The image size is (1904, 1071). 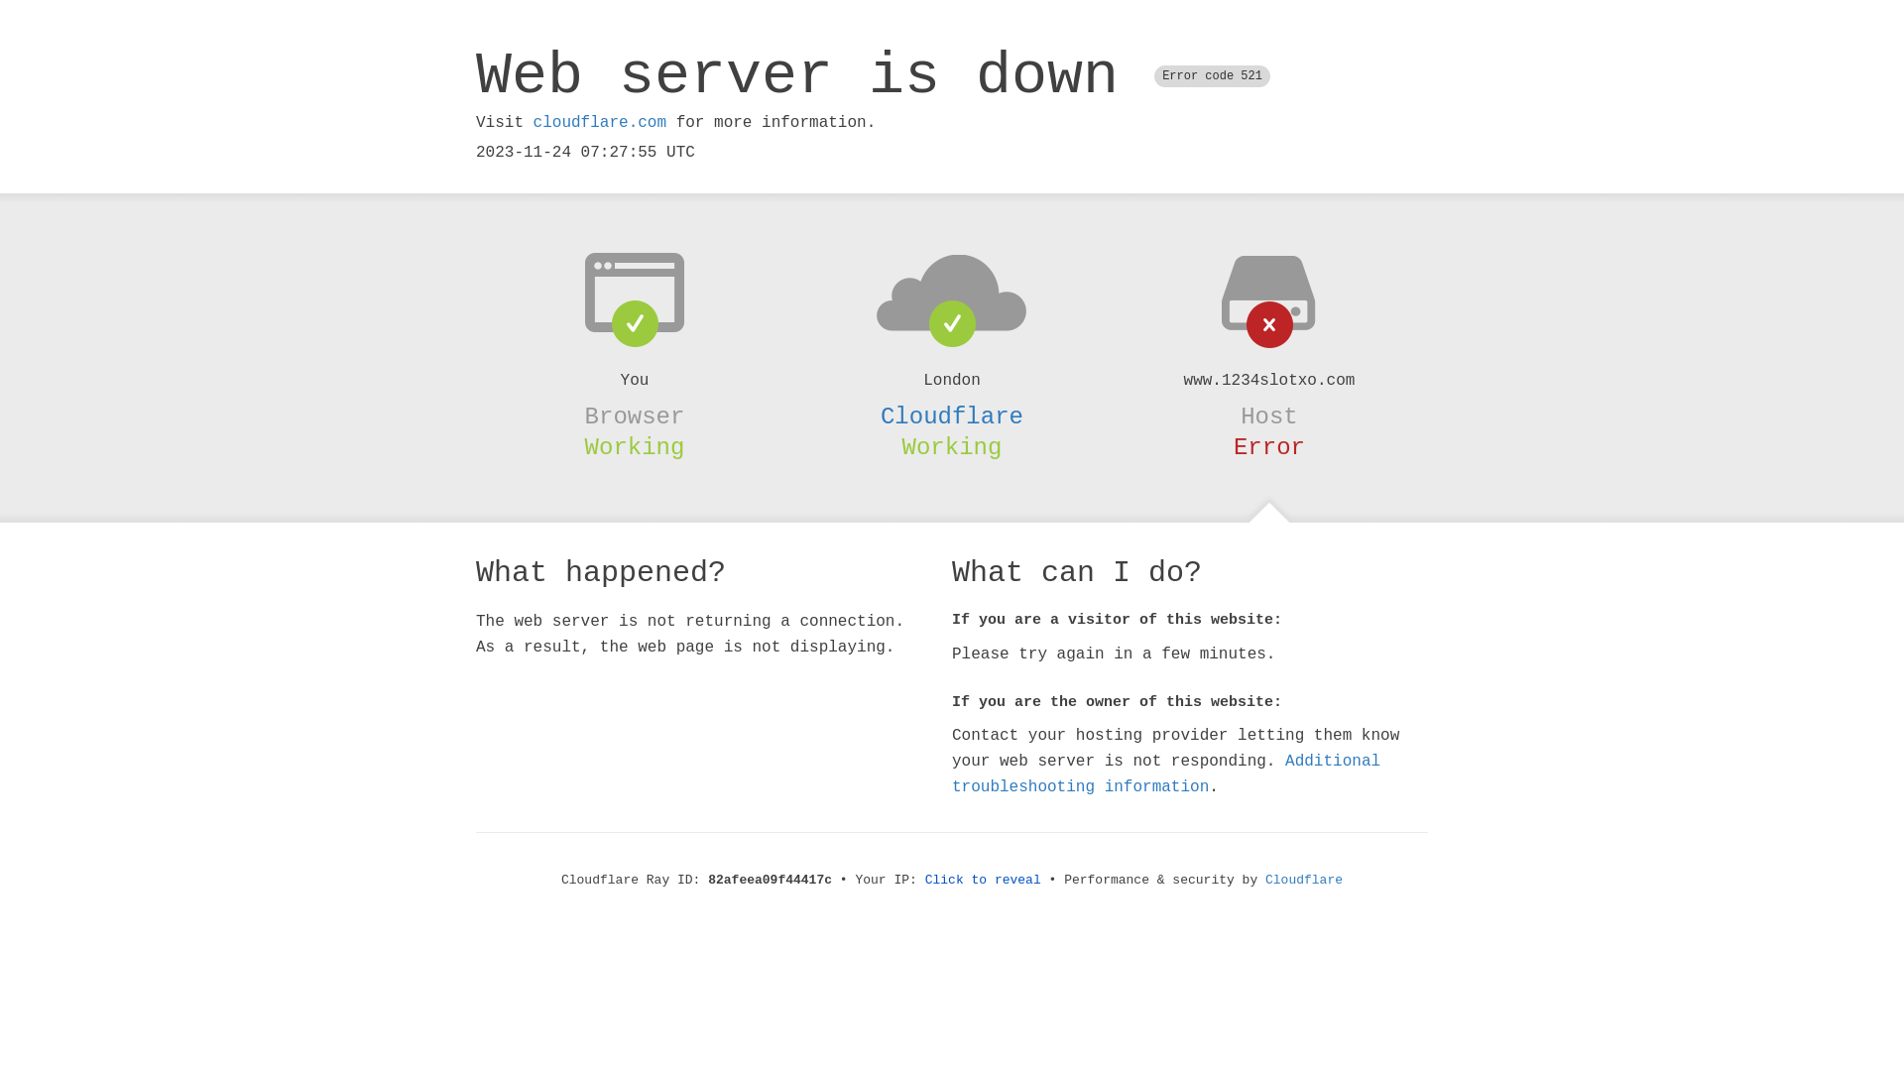 What do you see at coordinates (600, 123) in the screenshot?
I see `cloudflare.com` at bounding box center [600, 123].